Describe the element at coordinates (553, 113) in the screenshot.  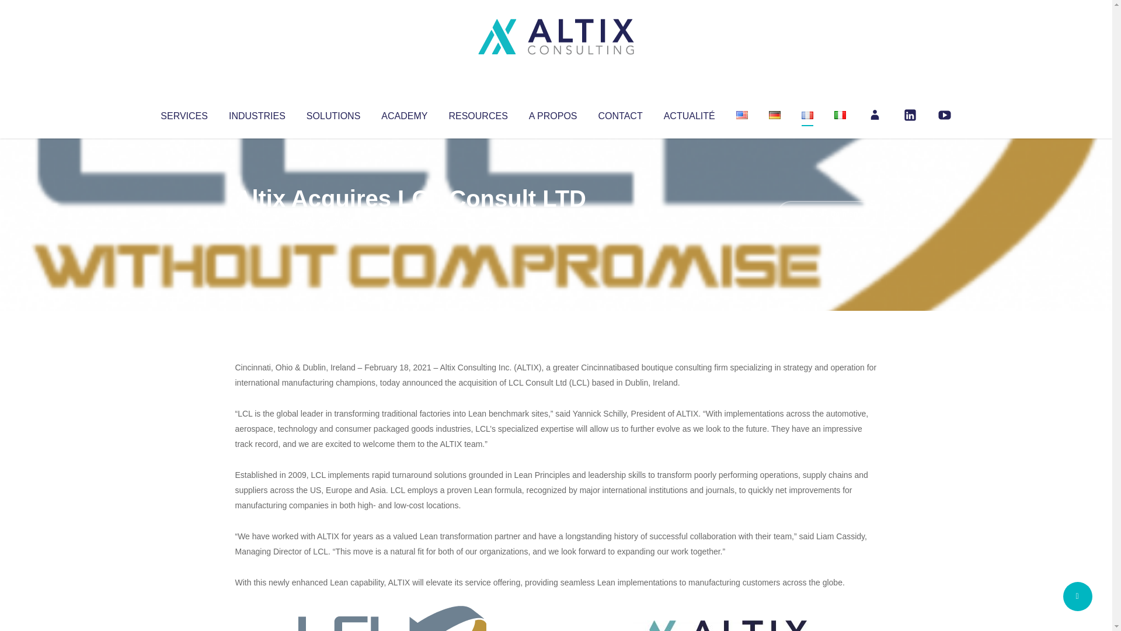
I see `A PROPOS` at that location.